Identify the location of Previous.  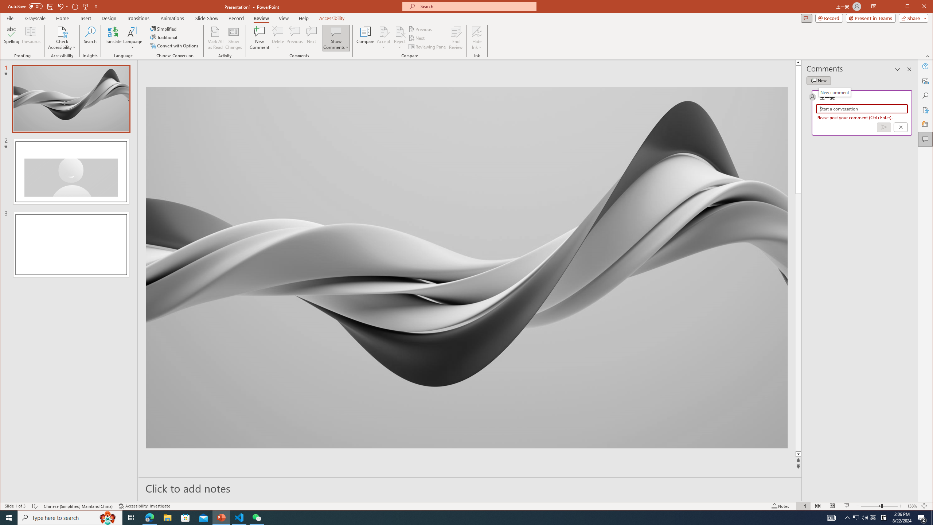
(421, 29).